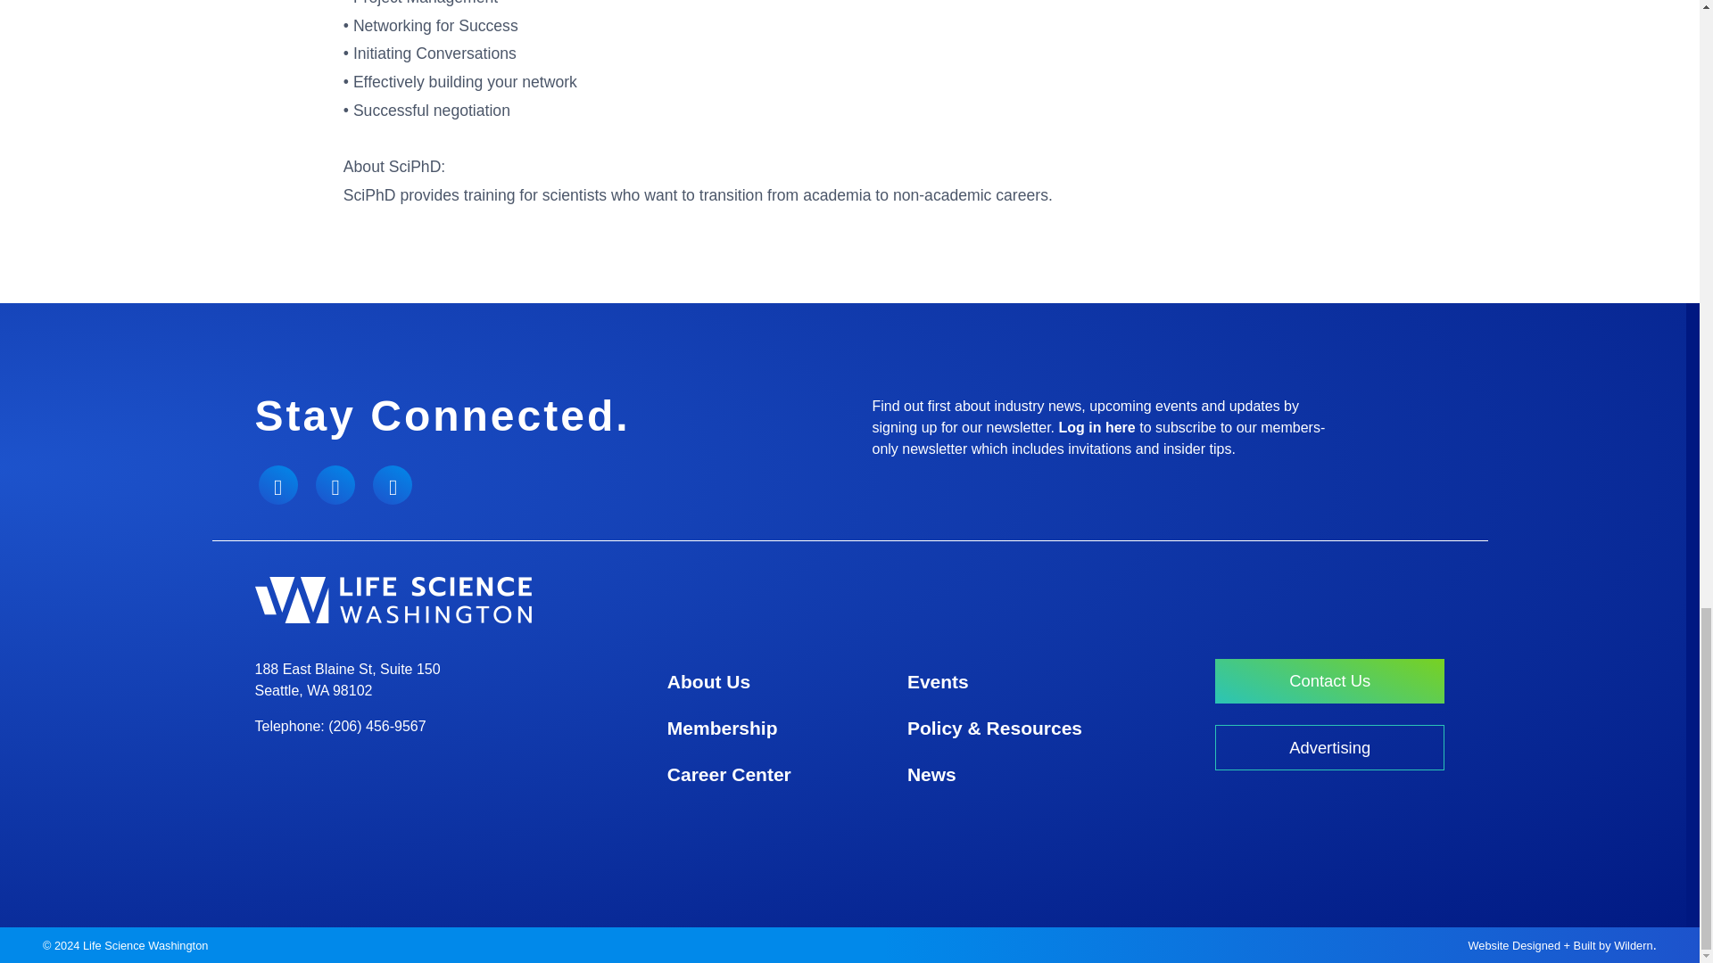  What do you see at coordinates (393, 484) in the screenshot?
I see `LinkedIn` at bounding box center [393, 484].